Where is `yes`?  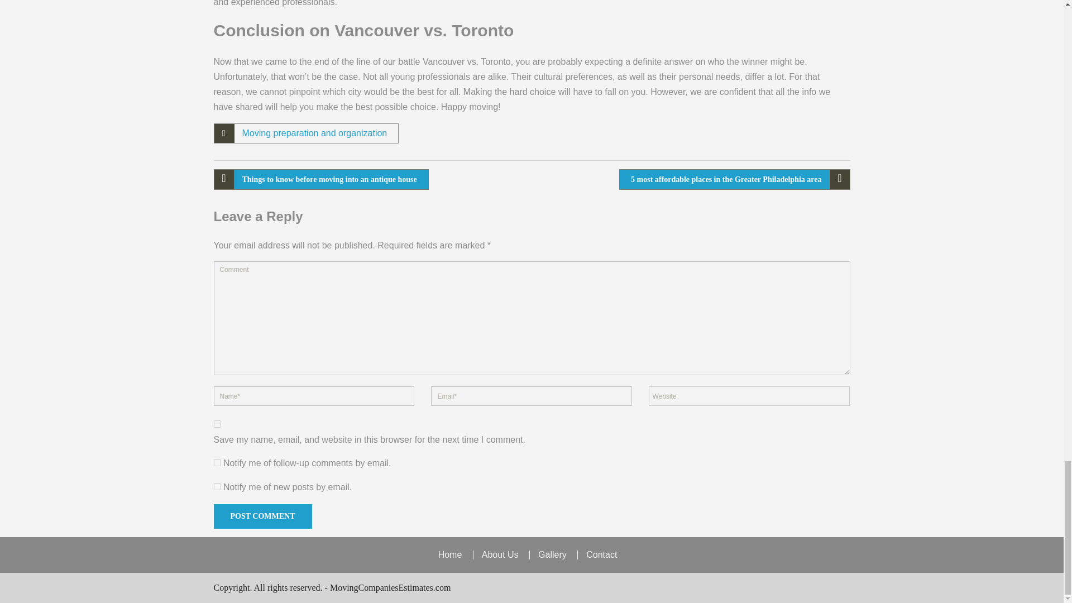
yes is located at coordinates (217, 423).